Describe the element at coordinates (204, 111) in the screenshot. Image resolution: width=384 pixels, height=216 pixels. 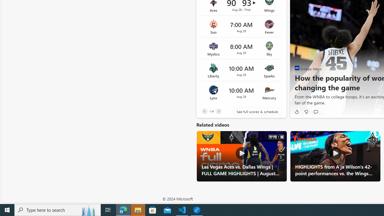
I see `Previous` at that location.